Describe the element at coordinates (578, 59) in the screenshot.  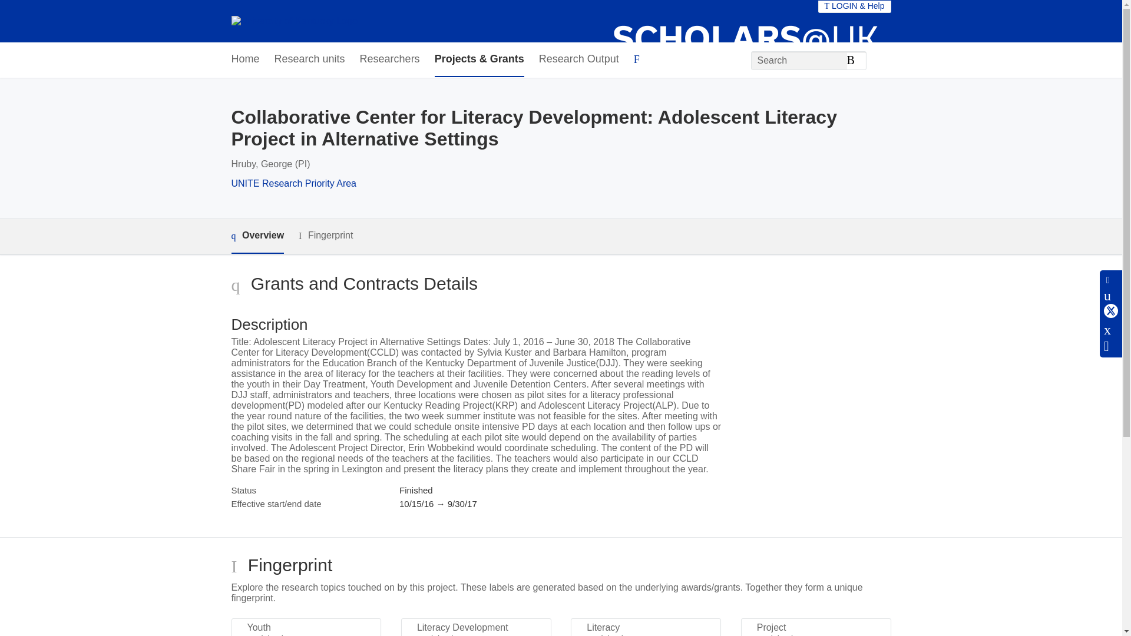
I see `Research Output` at that location.